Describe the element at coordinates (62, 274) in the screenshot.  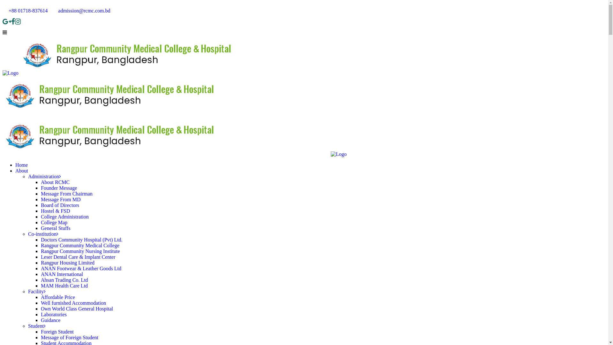
I see `ANAN International` at that location.